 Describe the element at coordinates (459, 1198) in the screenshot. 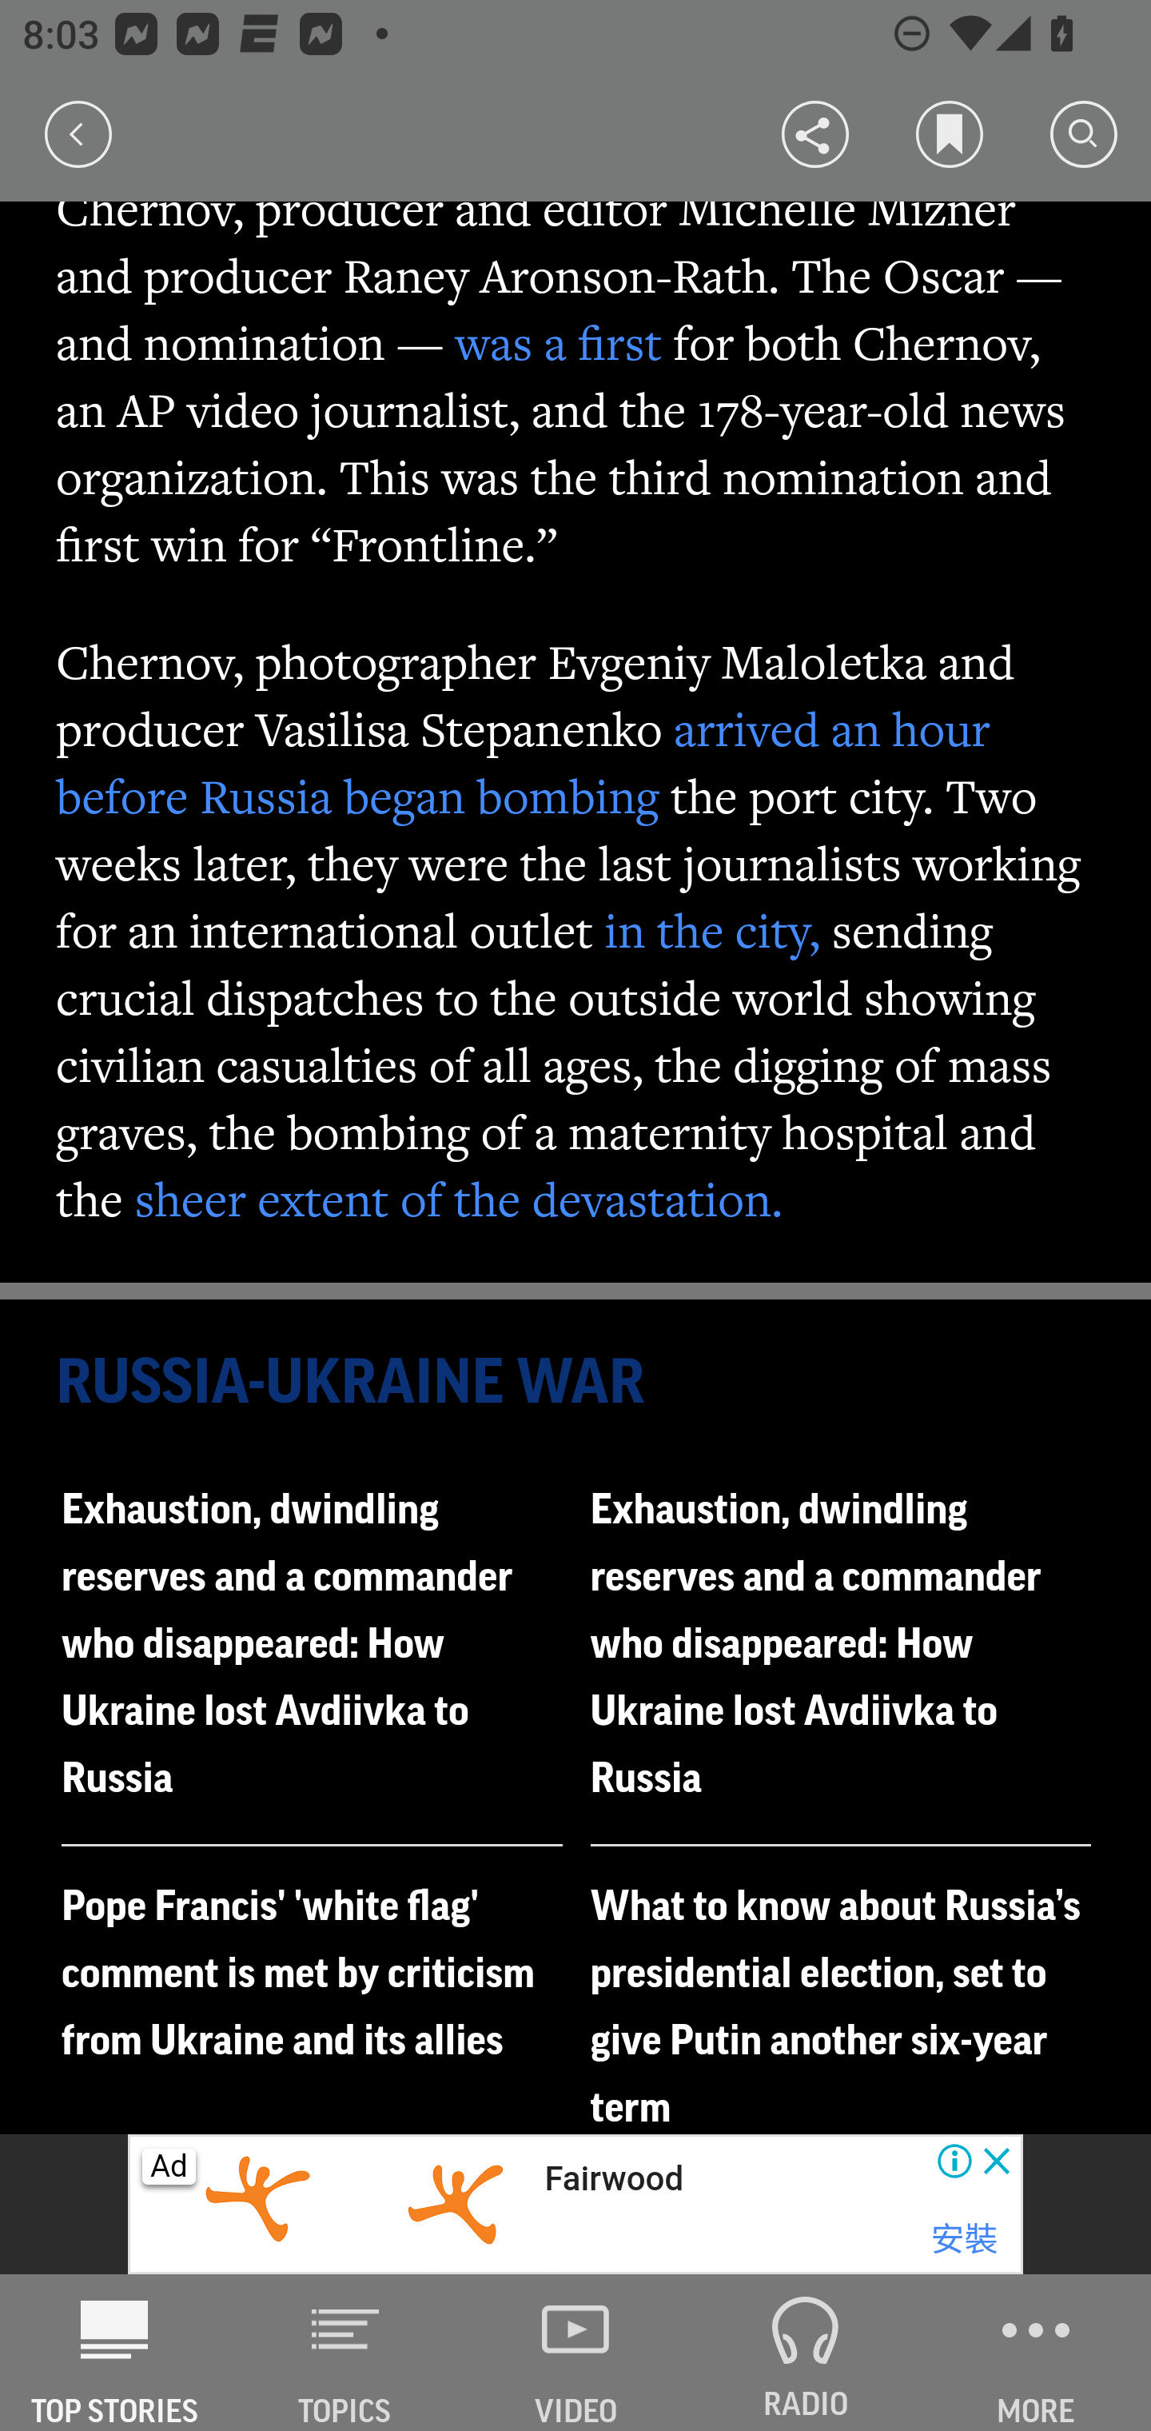

I see `sheer extent of the devastation.` at that location.